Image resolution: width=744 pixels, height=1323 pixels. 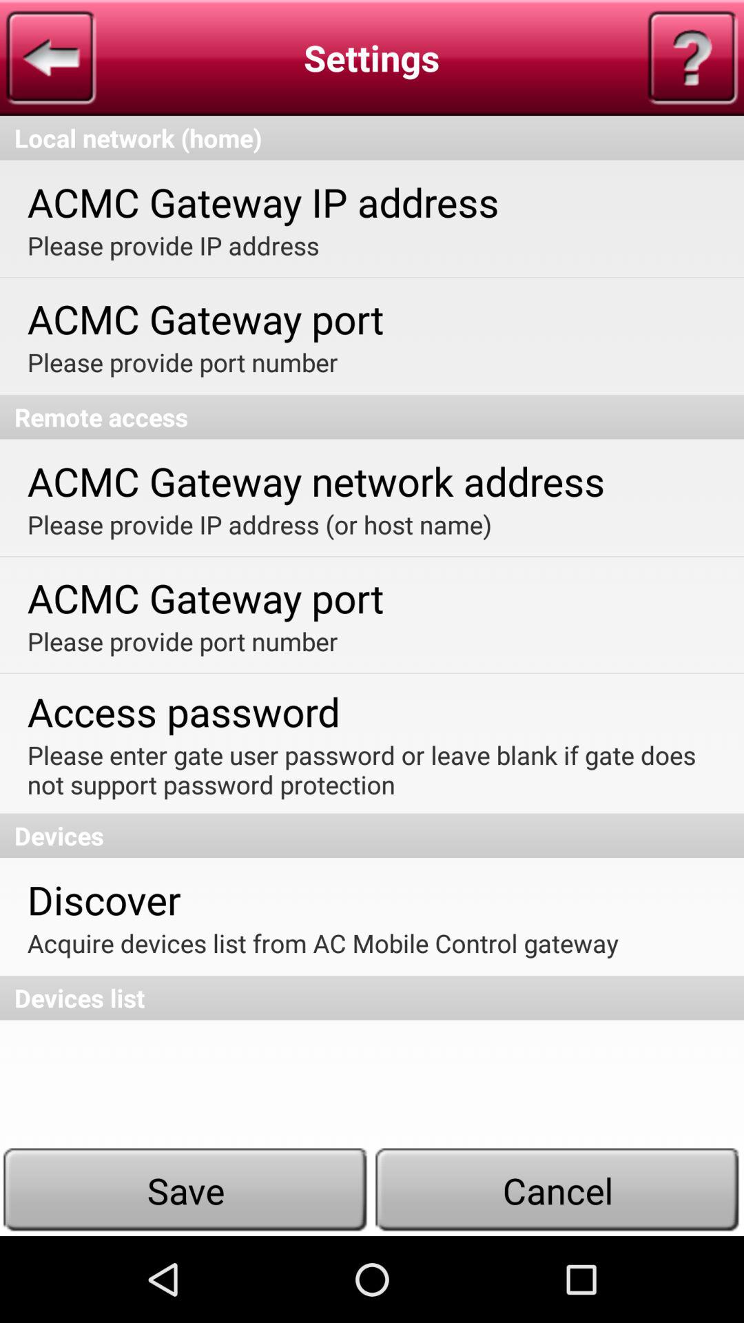 I want to click on click for help, so click(x=692, y=58).